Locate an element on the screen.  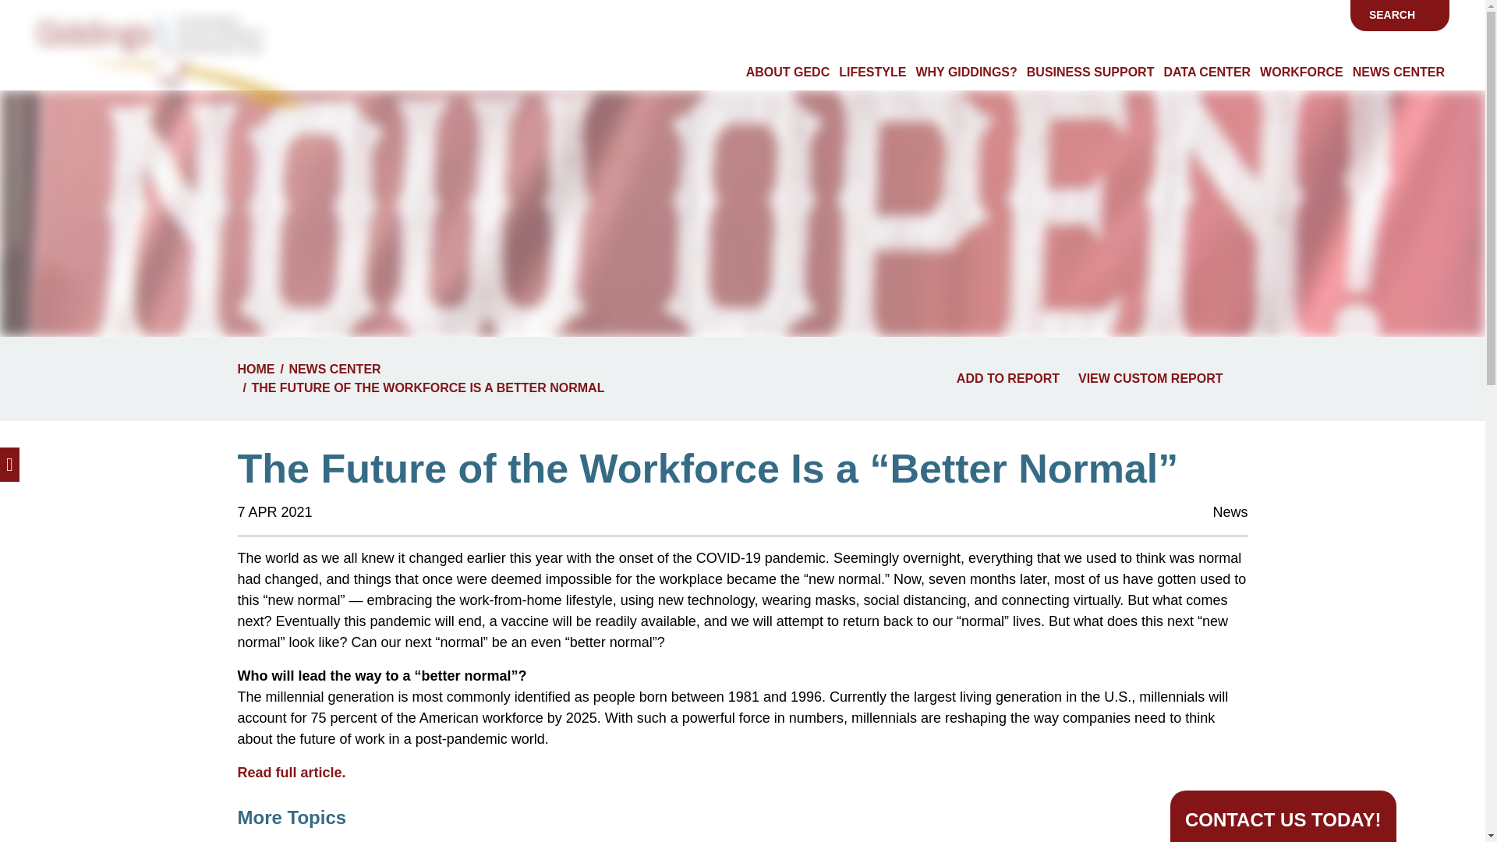
WHY GIDDINGS? is located at coordinates (965, 72).